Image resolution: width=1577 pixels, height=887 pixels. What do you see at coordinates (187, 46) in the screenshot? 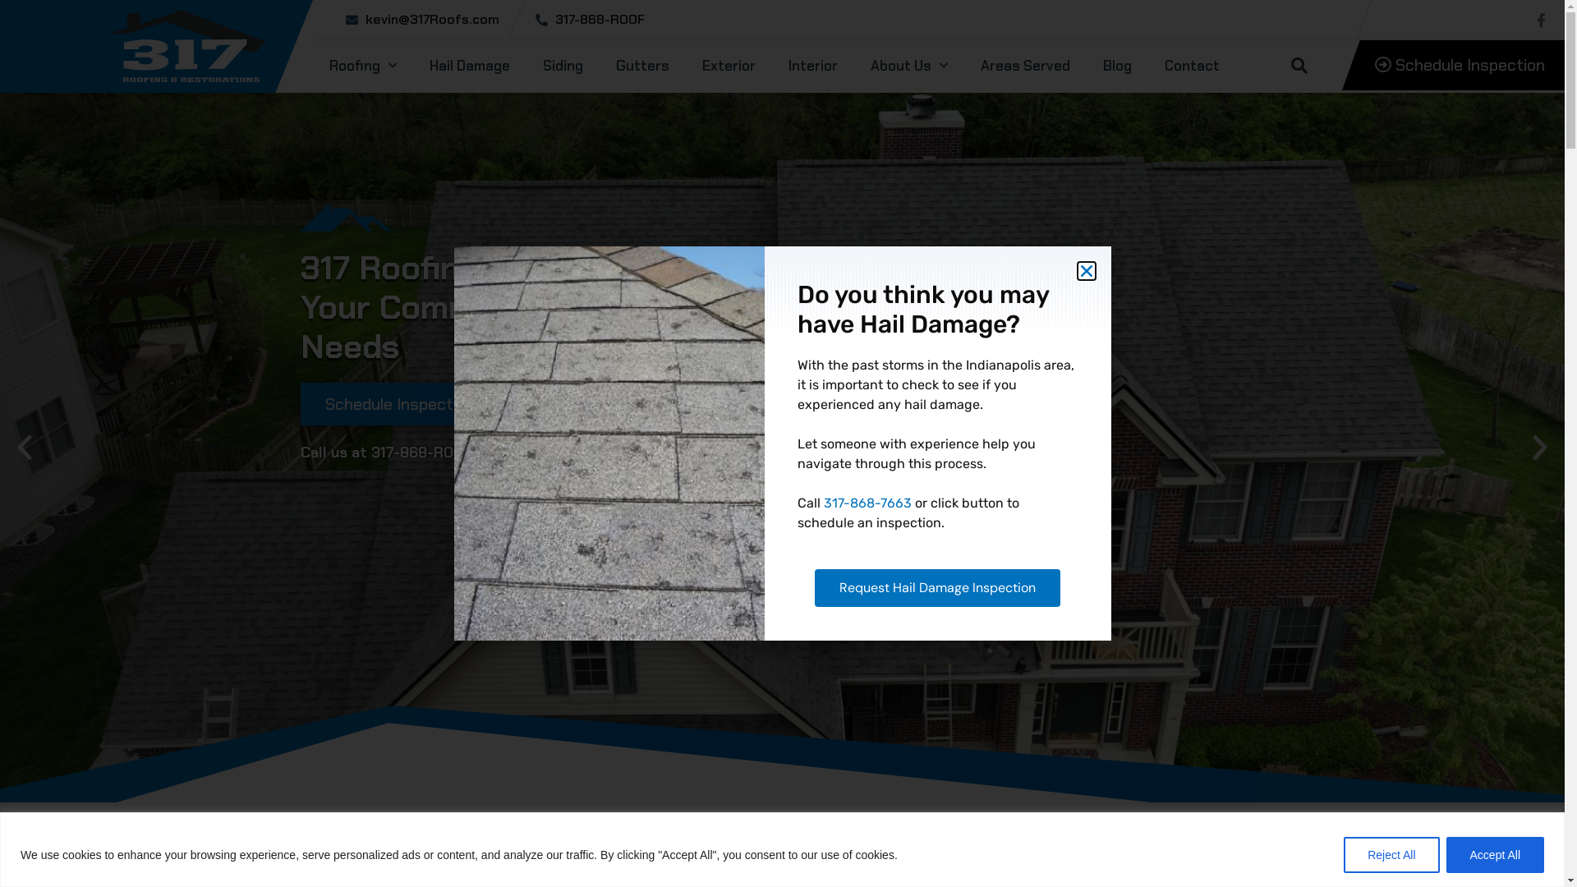
I see `logo - 317 Roofing & Restorations` at bounding box center [187, 46].